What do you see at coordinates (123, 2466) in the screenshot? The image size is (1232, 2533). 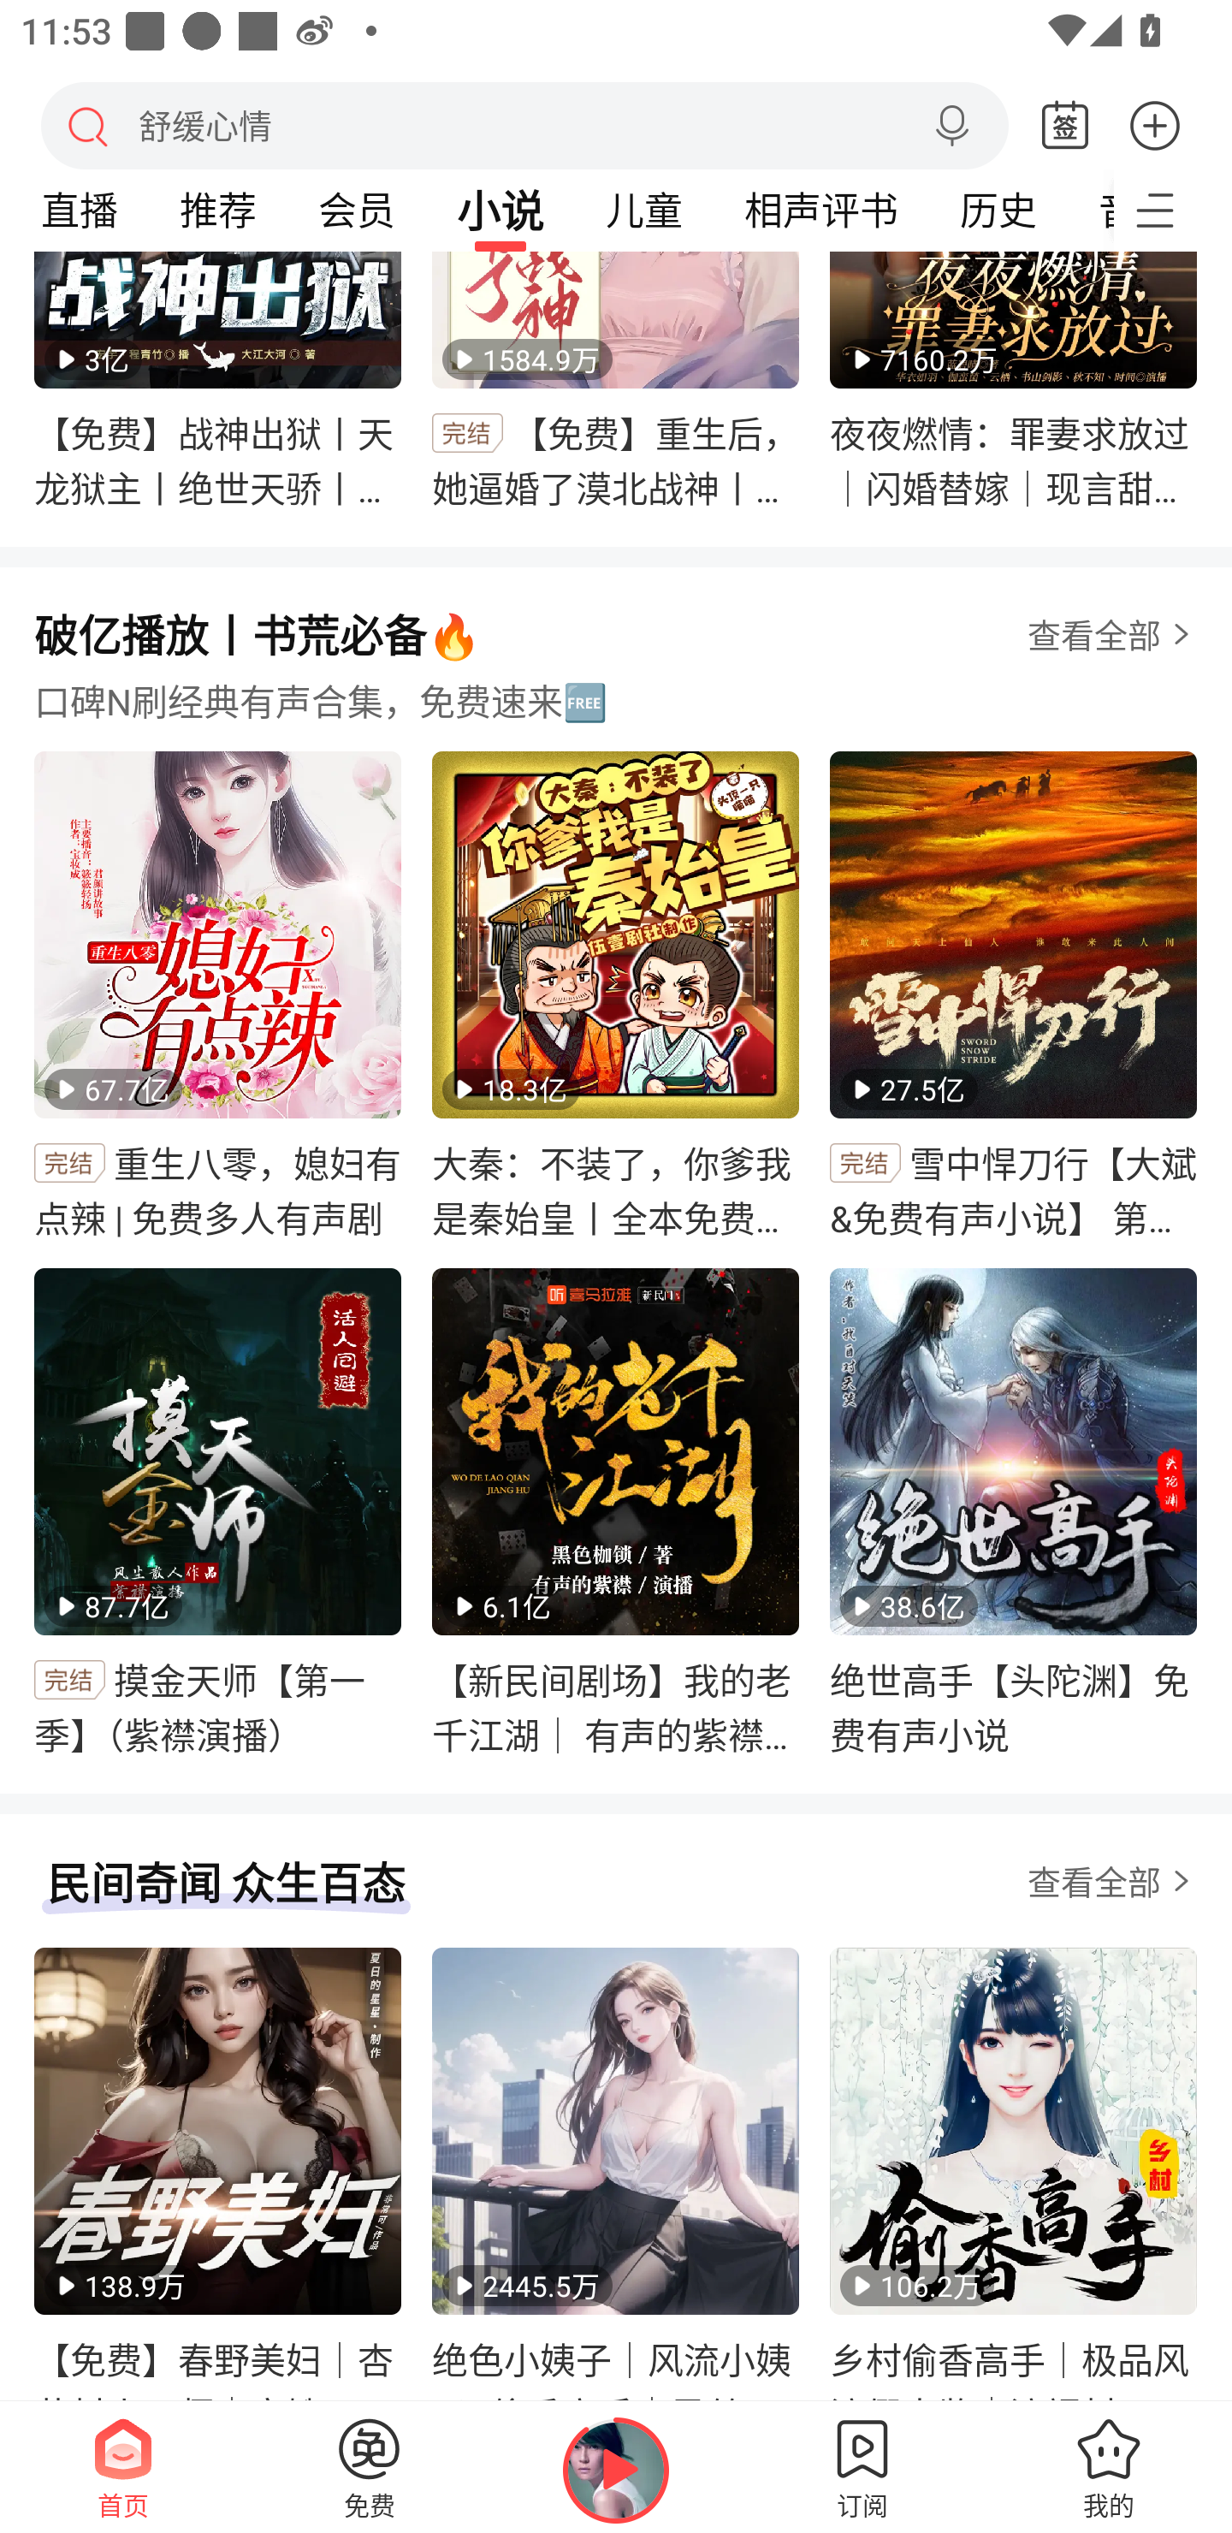 I see `首页` at bounding box center [123, 2466].